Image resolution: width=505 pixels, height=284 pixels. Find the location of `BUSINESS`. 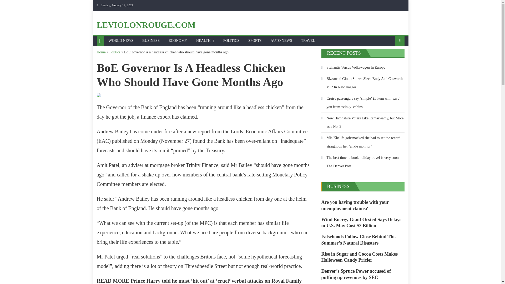

BUSINESS is located at coordinates (338, 186).